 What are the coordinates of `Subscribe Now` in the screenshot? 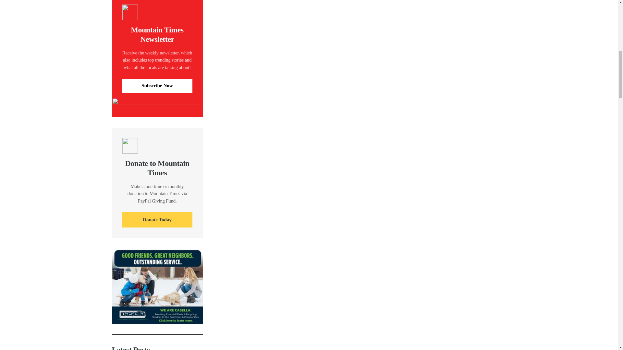 It's located at (157, 86).